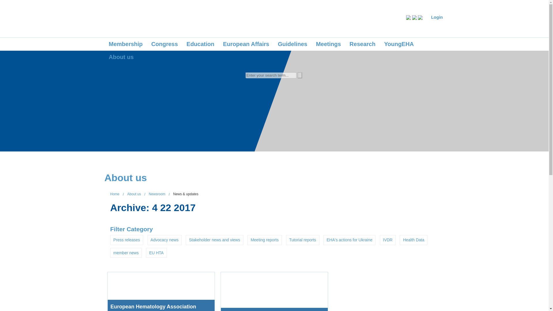  Describe the element at coordinates (414, 240) in the screenshot. I see `Health Data` at that location.